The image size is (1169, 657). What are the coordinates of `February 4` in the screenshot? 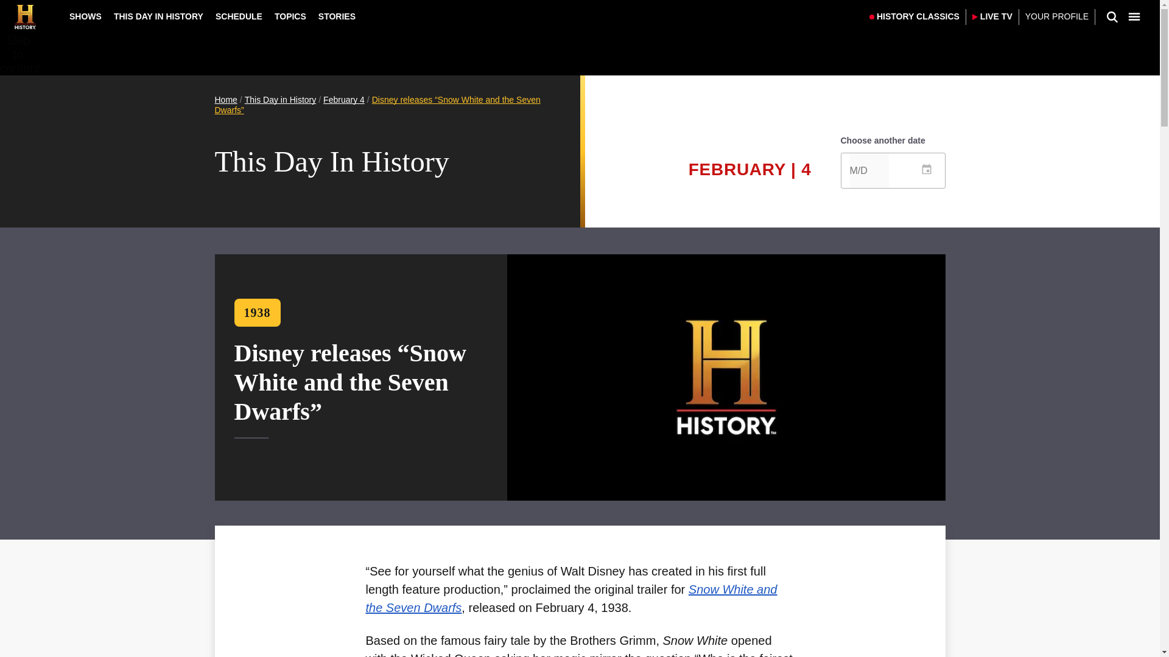 It's located at (344, 99).